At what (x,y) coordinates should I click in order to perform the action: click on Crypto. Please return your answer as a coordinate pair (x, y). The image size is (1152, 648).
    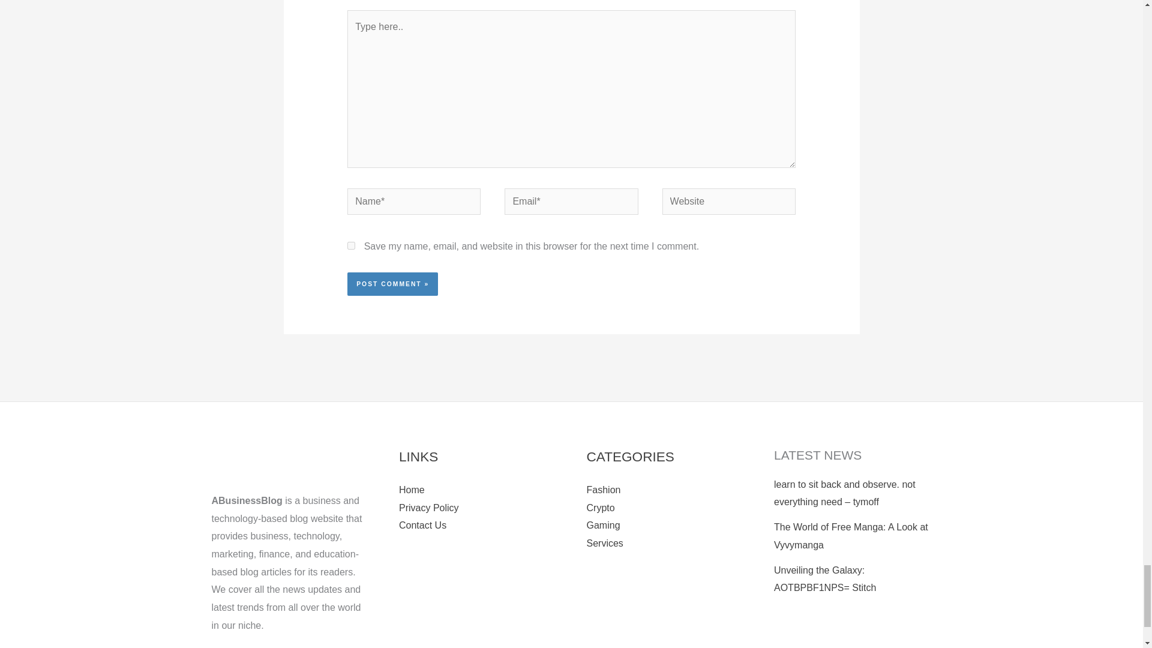
    Looking at the image, I should click on (601, 508).